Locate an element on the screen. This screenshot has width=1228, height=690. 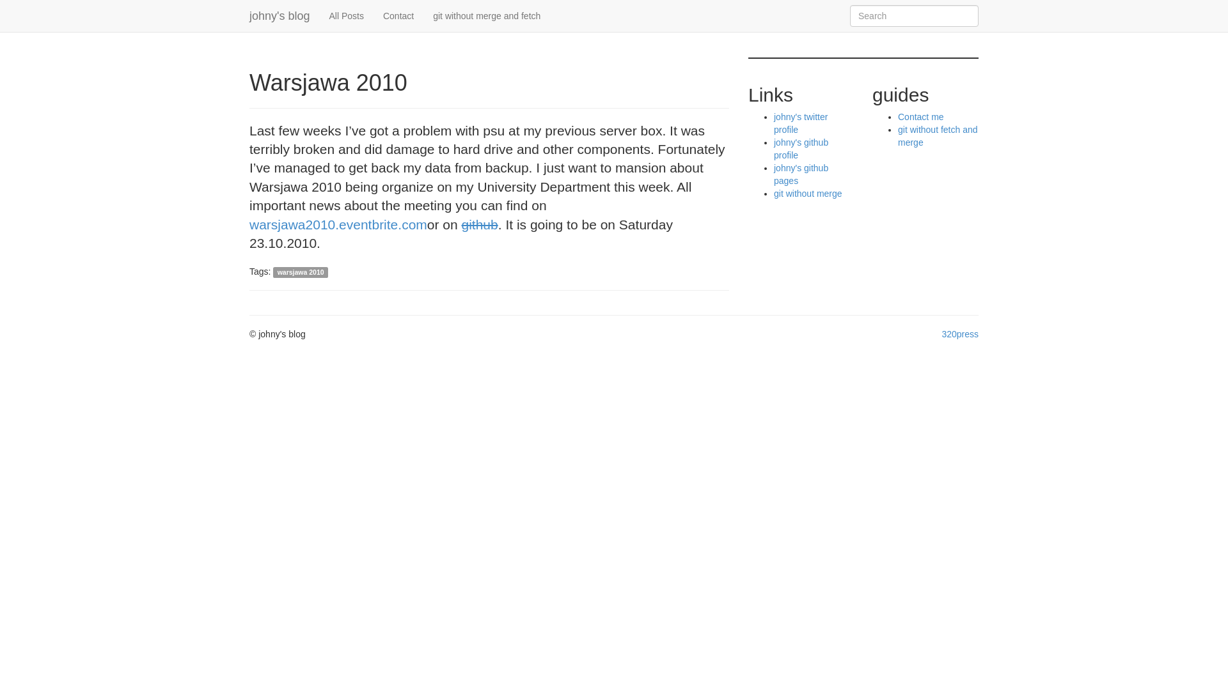
Software development tips. is located at coordinates (279, 15).